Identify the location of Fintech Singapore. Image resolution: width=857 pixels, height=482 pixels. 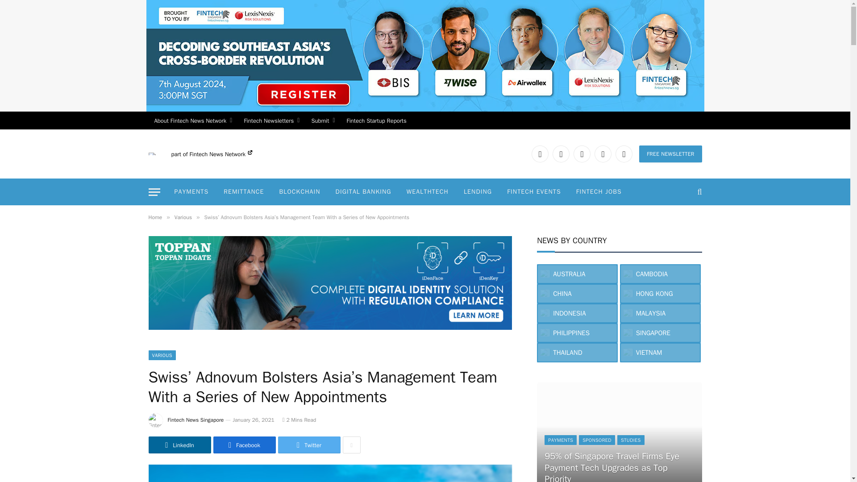
(152, 154).